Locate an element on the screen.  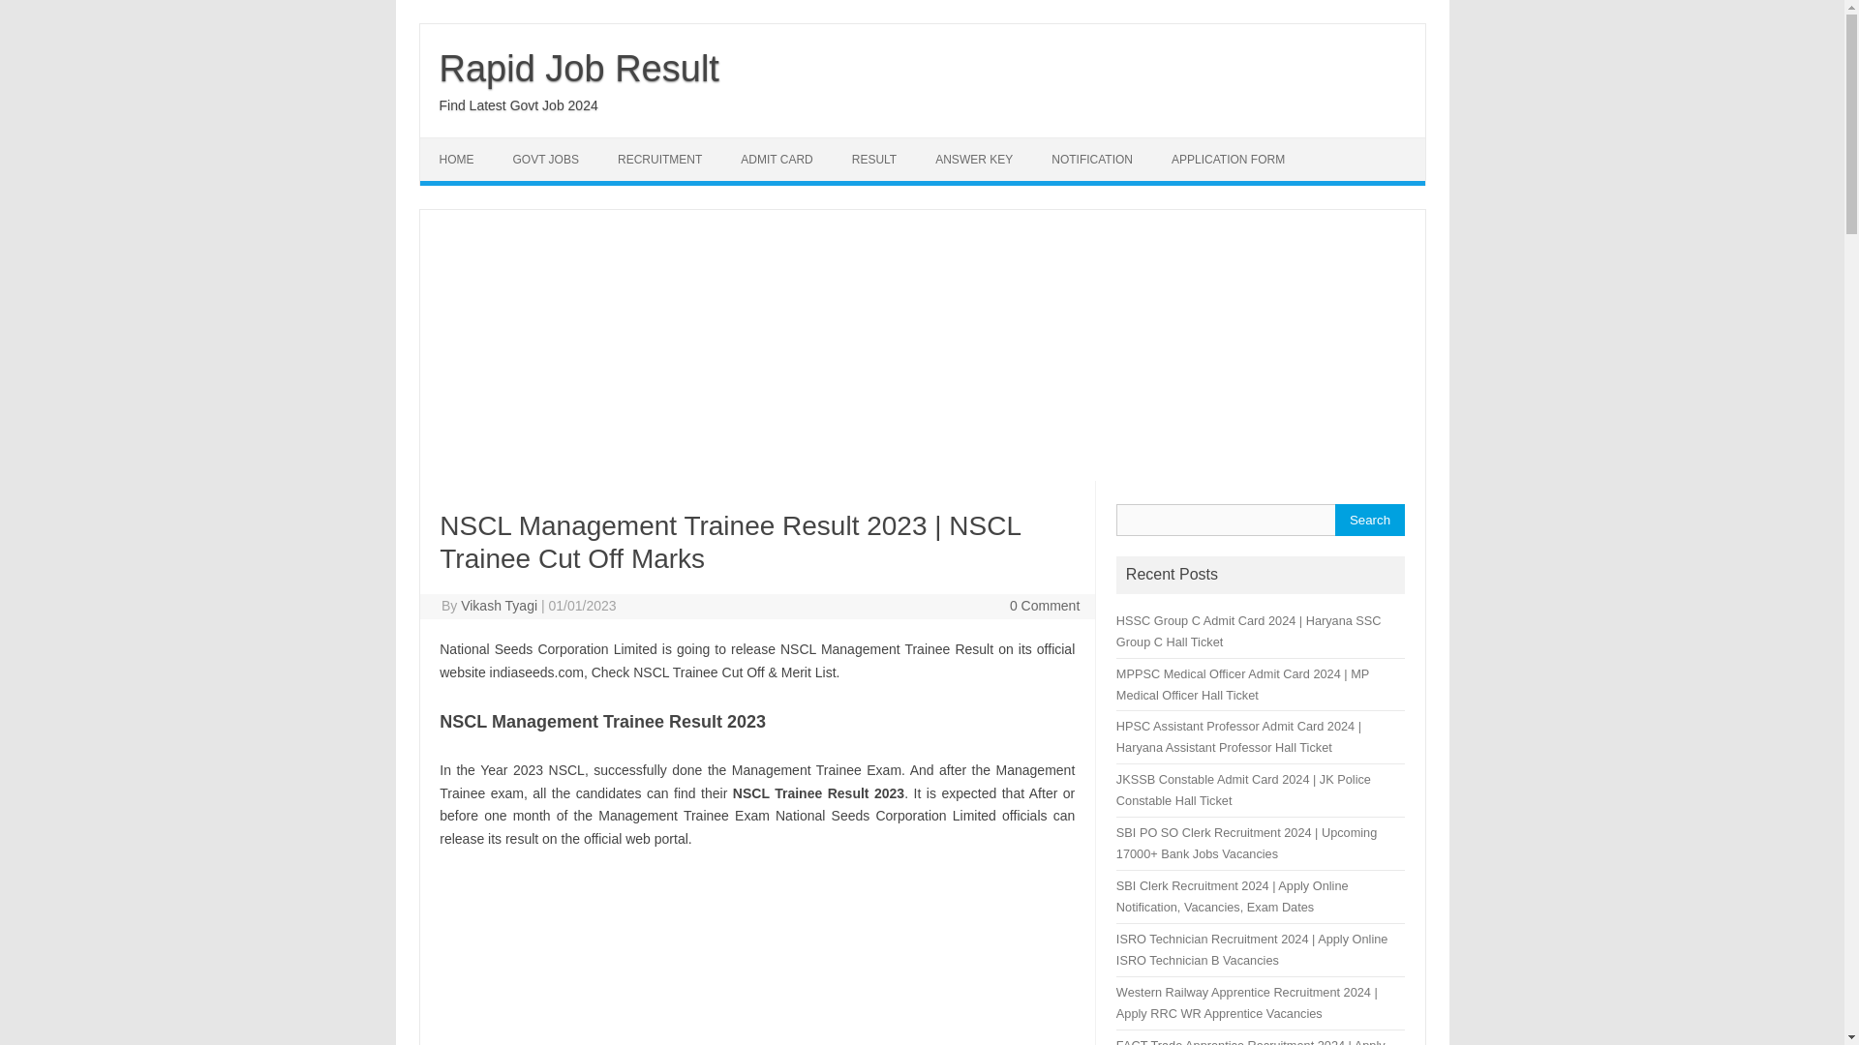
Search is located at coordinates (1369, 520).